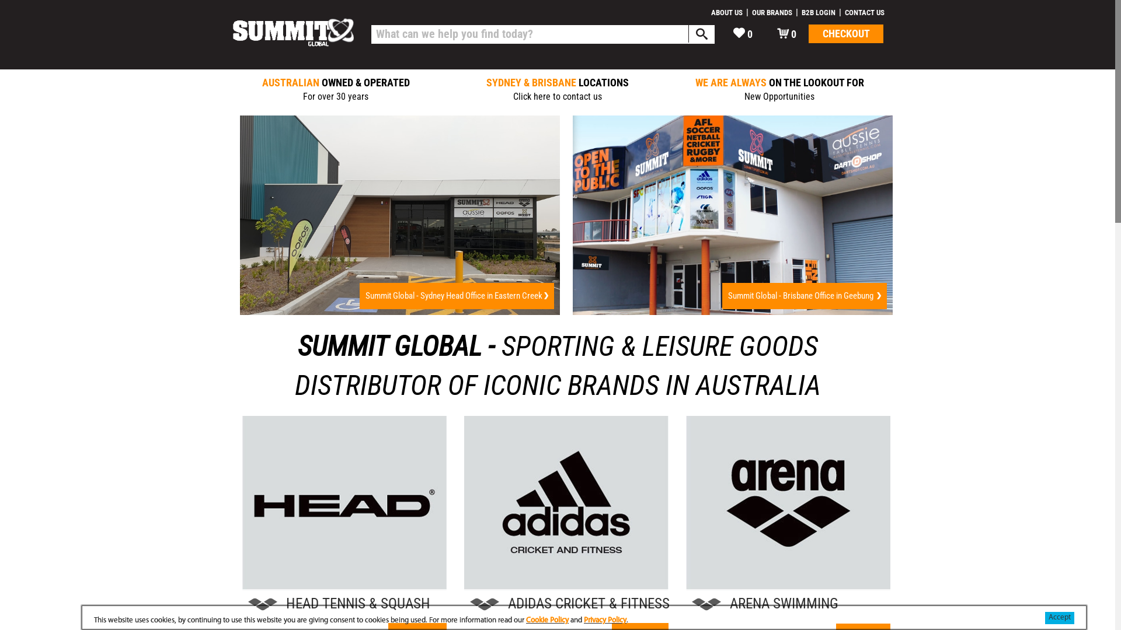 This screenshot has height=630, width=1121. Describe the element at coordinates (1060, 618) in the screenshot. I see `Accept` at that location.